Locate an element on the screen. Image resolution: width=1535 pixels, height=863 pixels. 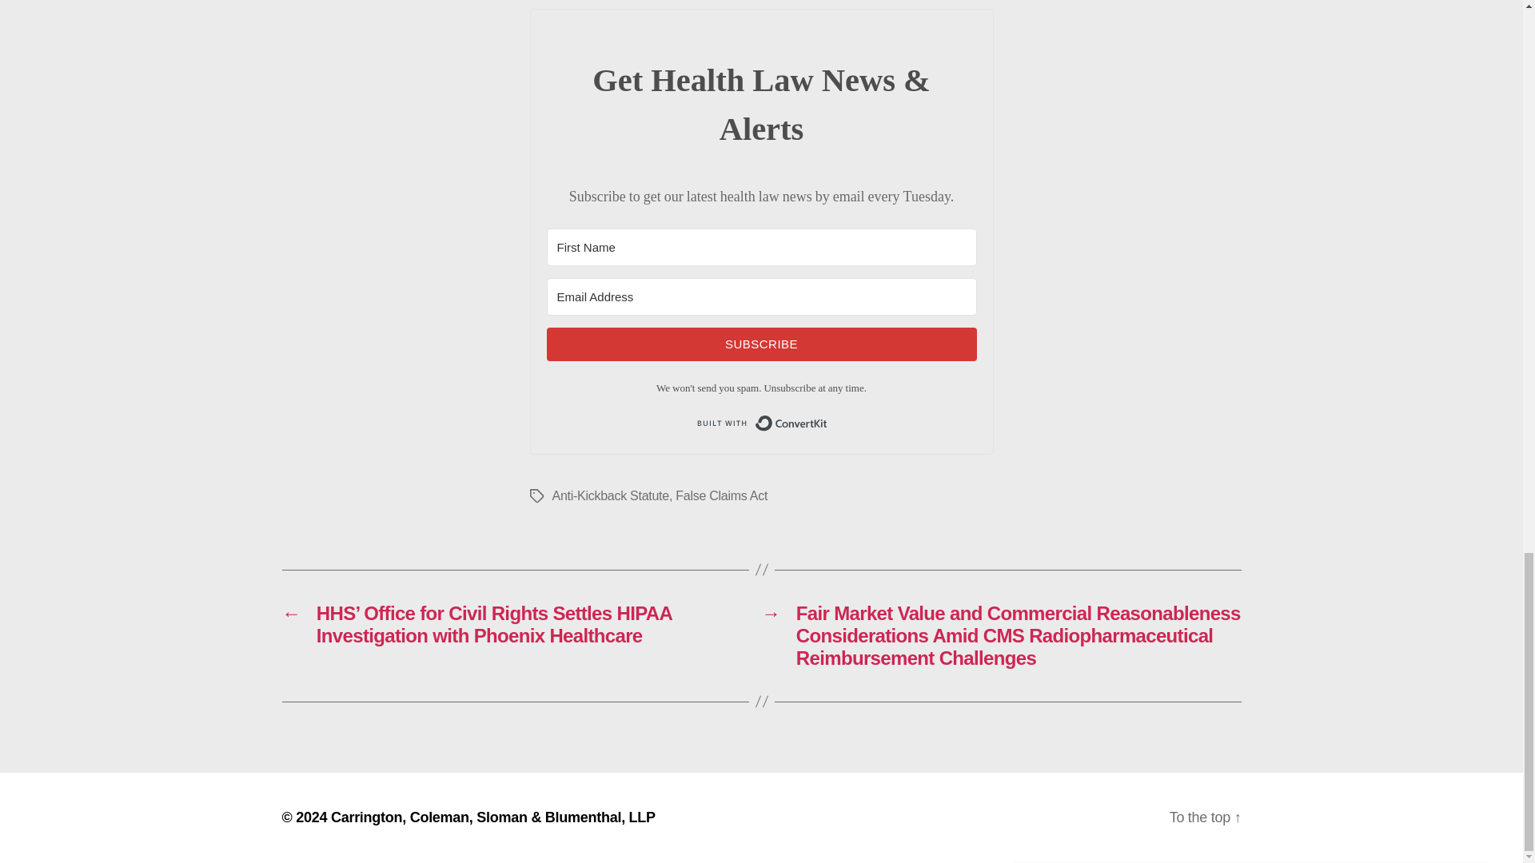
False Claims Act is located at coordinates (721, 495).